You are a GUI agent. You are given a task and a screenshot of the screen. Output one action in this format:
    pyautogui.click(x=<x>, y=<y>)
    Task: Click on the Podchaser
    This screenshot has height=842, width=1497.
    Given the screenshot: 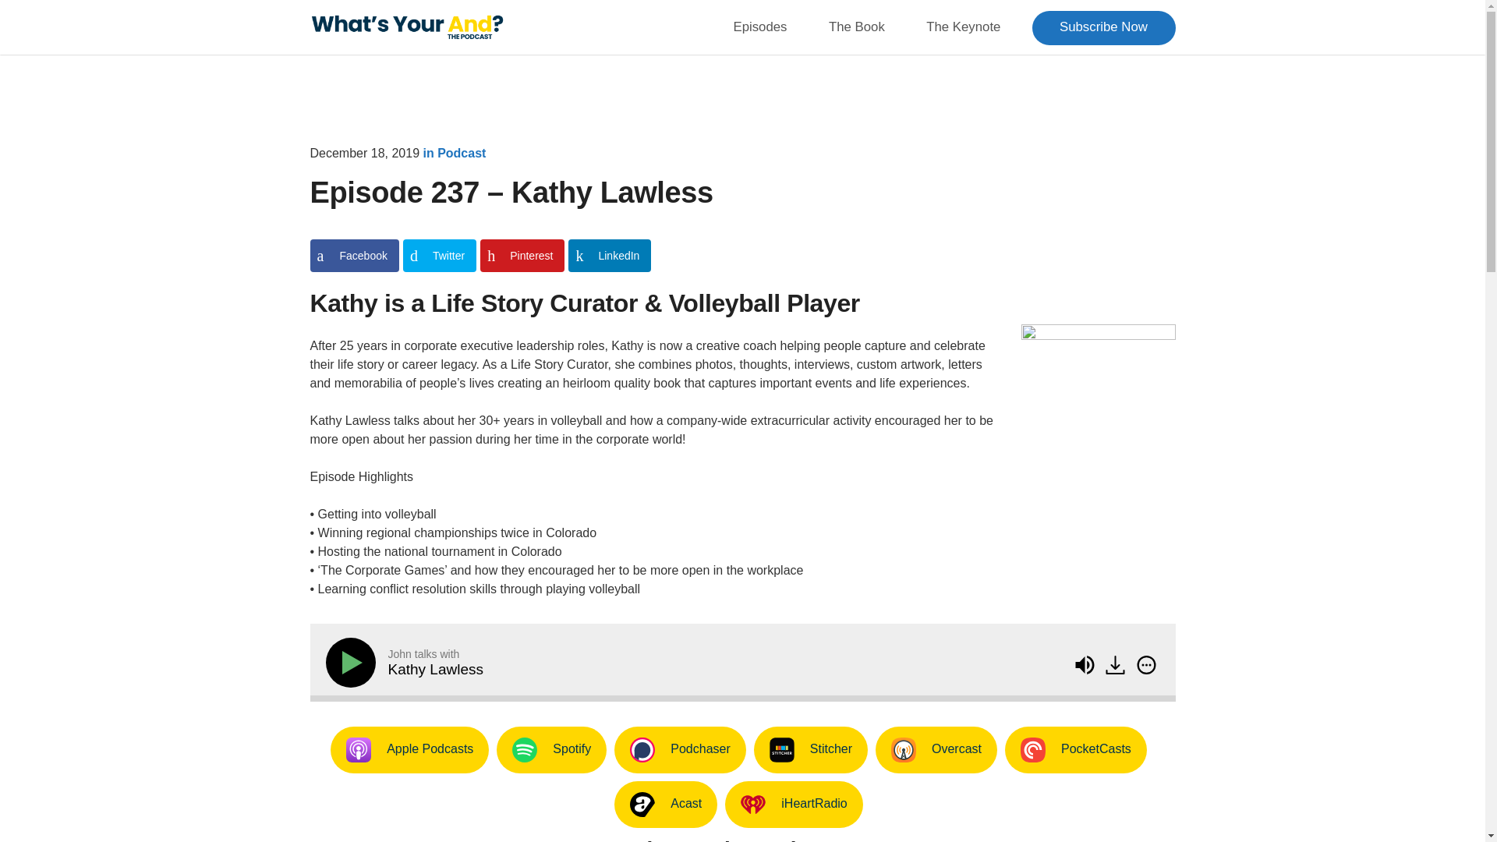 What is the action you would take?
    pyautogui.click(x=680, y=750)
    